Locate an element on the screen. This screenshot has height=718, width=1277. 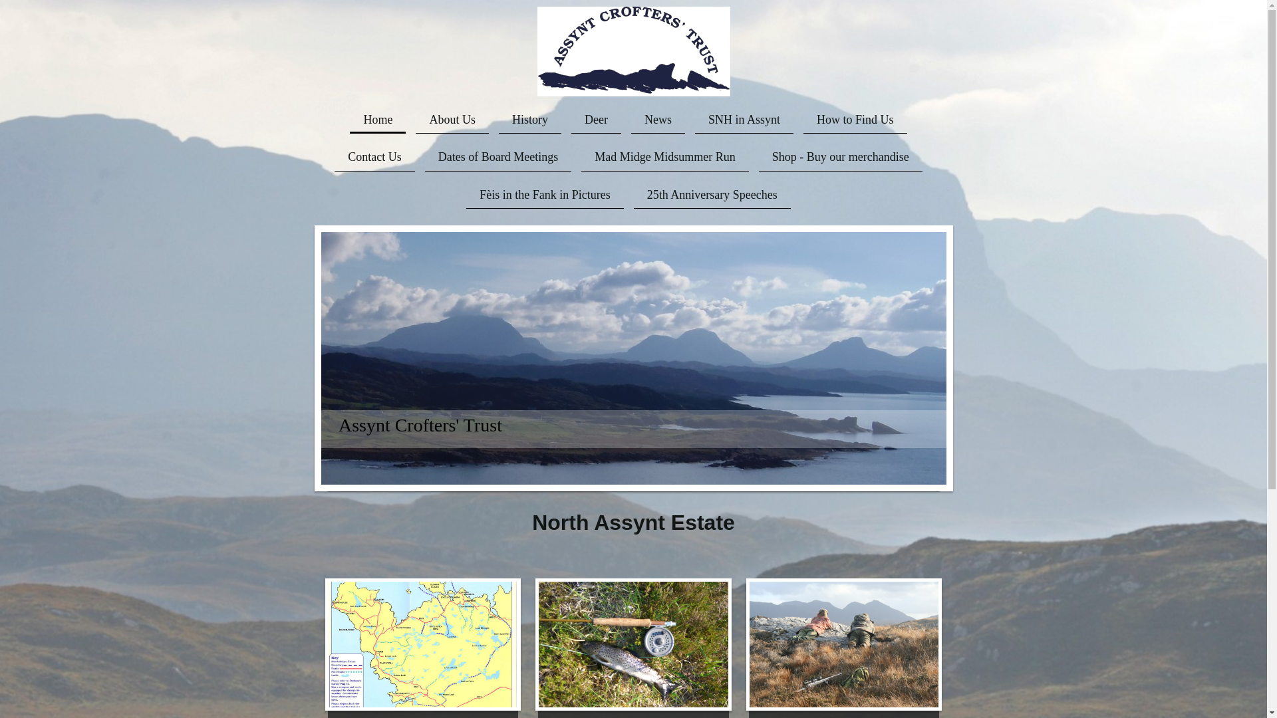
Assynt Crofters' Trust is located at coordinates (420, 424).